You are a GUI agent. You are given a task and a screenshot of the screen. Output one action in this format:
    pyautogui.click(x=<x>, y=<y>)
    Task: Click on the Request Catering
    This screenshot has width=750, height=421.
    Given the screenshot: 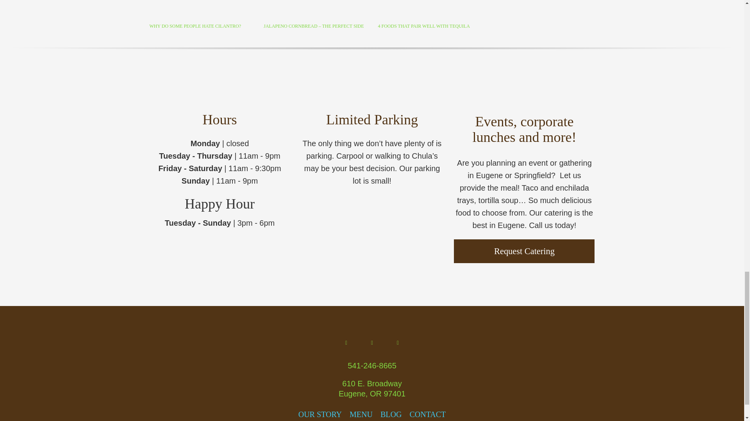 What is the action you would take?
    pyautogui.click(x=524, y=251)
    